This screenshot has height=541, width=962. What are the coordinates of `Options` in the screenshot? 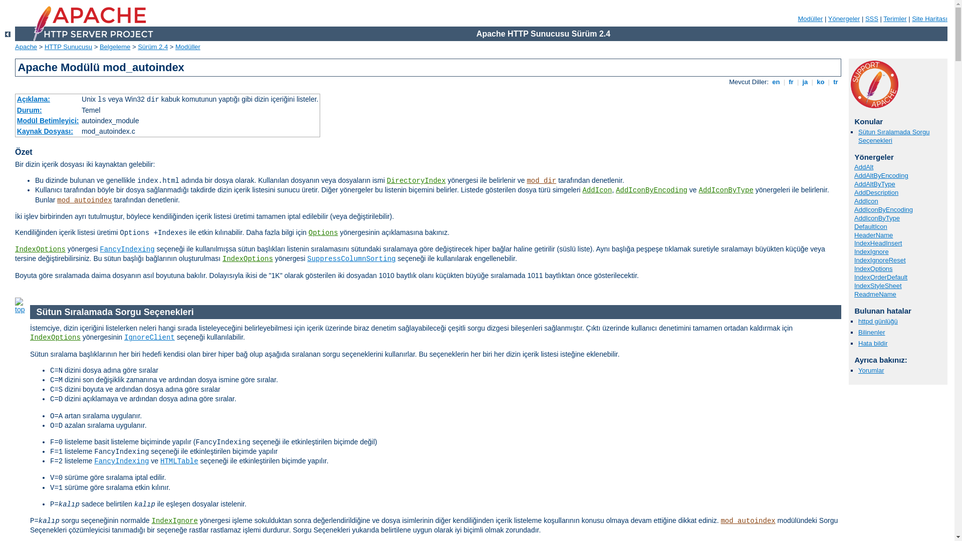 It's located at (324, 233).